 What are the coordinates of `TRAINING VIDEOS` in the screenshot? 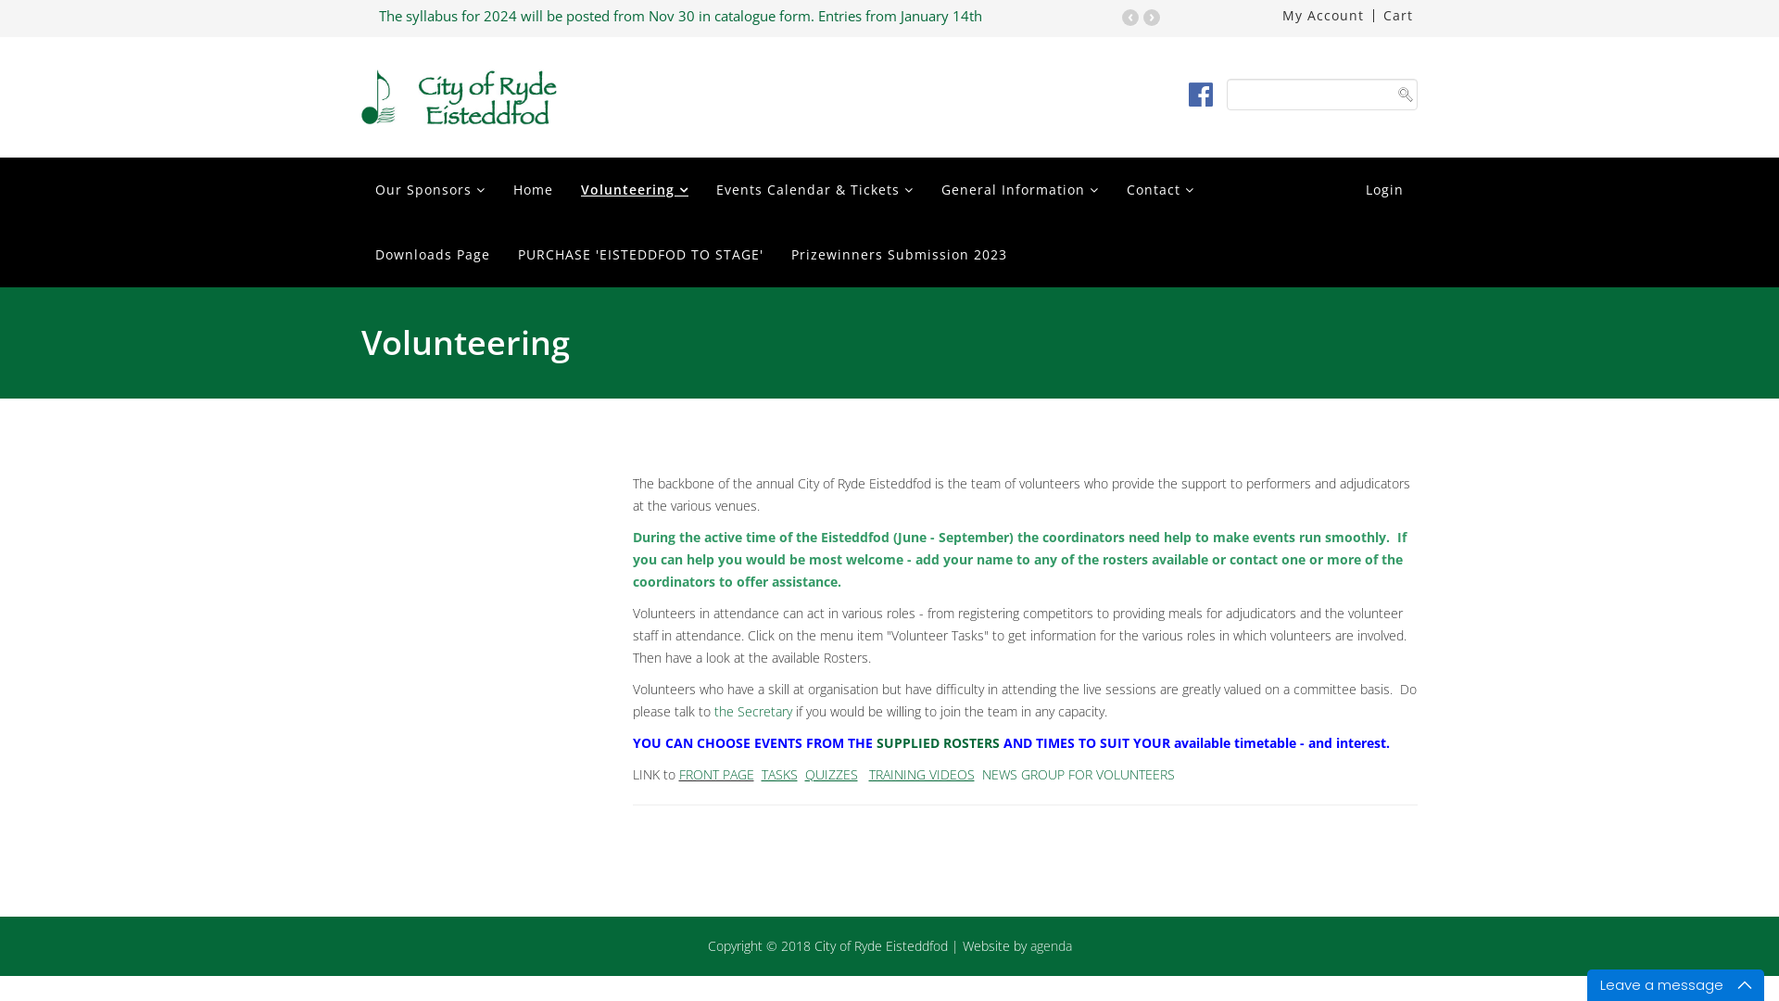 It's located at (922, 775).